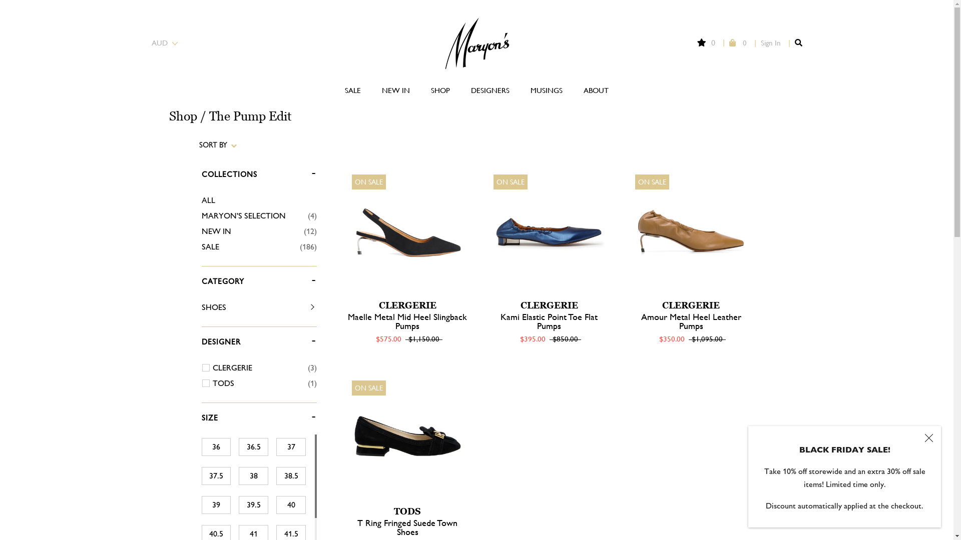 Image resolution: width=961 pixels, height=540 pixels. What do you see at coordinates (253, 447) in the screenshot?
I see `36.5` at bounding box center [253, 447].